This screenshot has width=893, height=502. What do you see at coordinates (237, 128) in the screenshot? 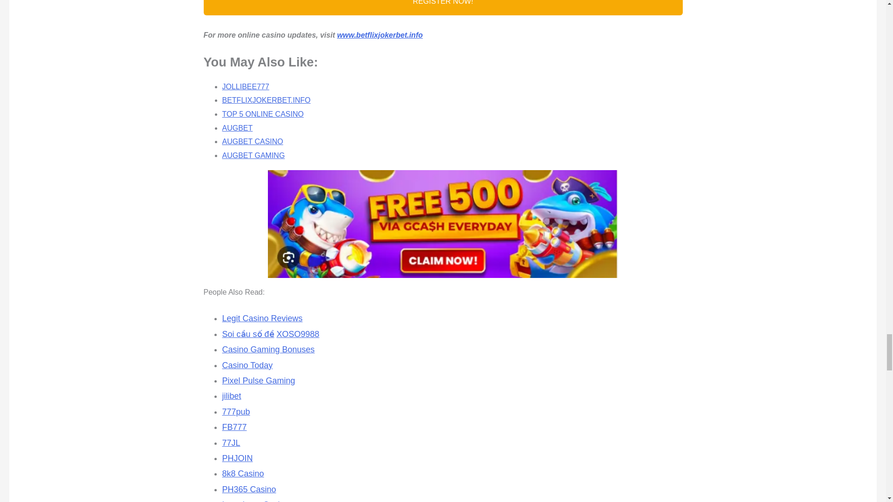
I see `AUGBET` at bounding box center [237, 128].